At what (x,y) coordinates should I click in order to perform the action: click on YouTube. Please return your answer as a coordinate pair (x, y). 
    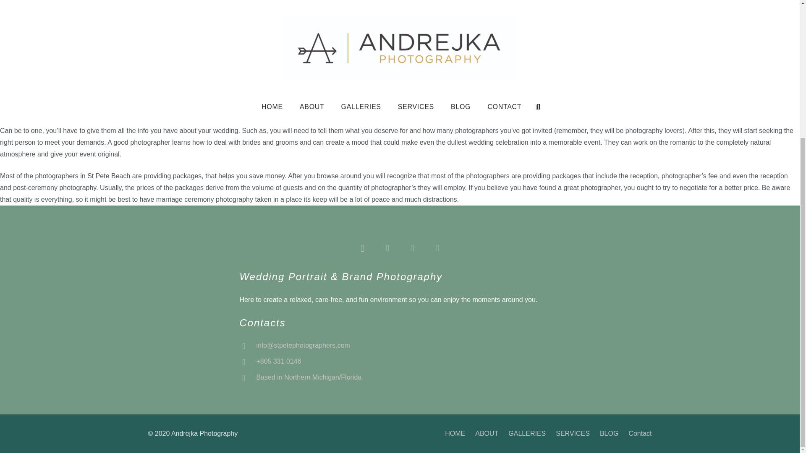
    Looking at the image, I should click on (437, 247).